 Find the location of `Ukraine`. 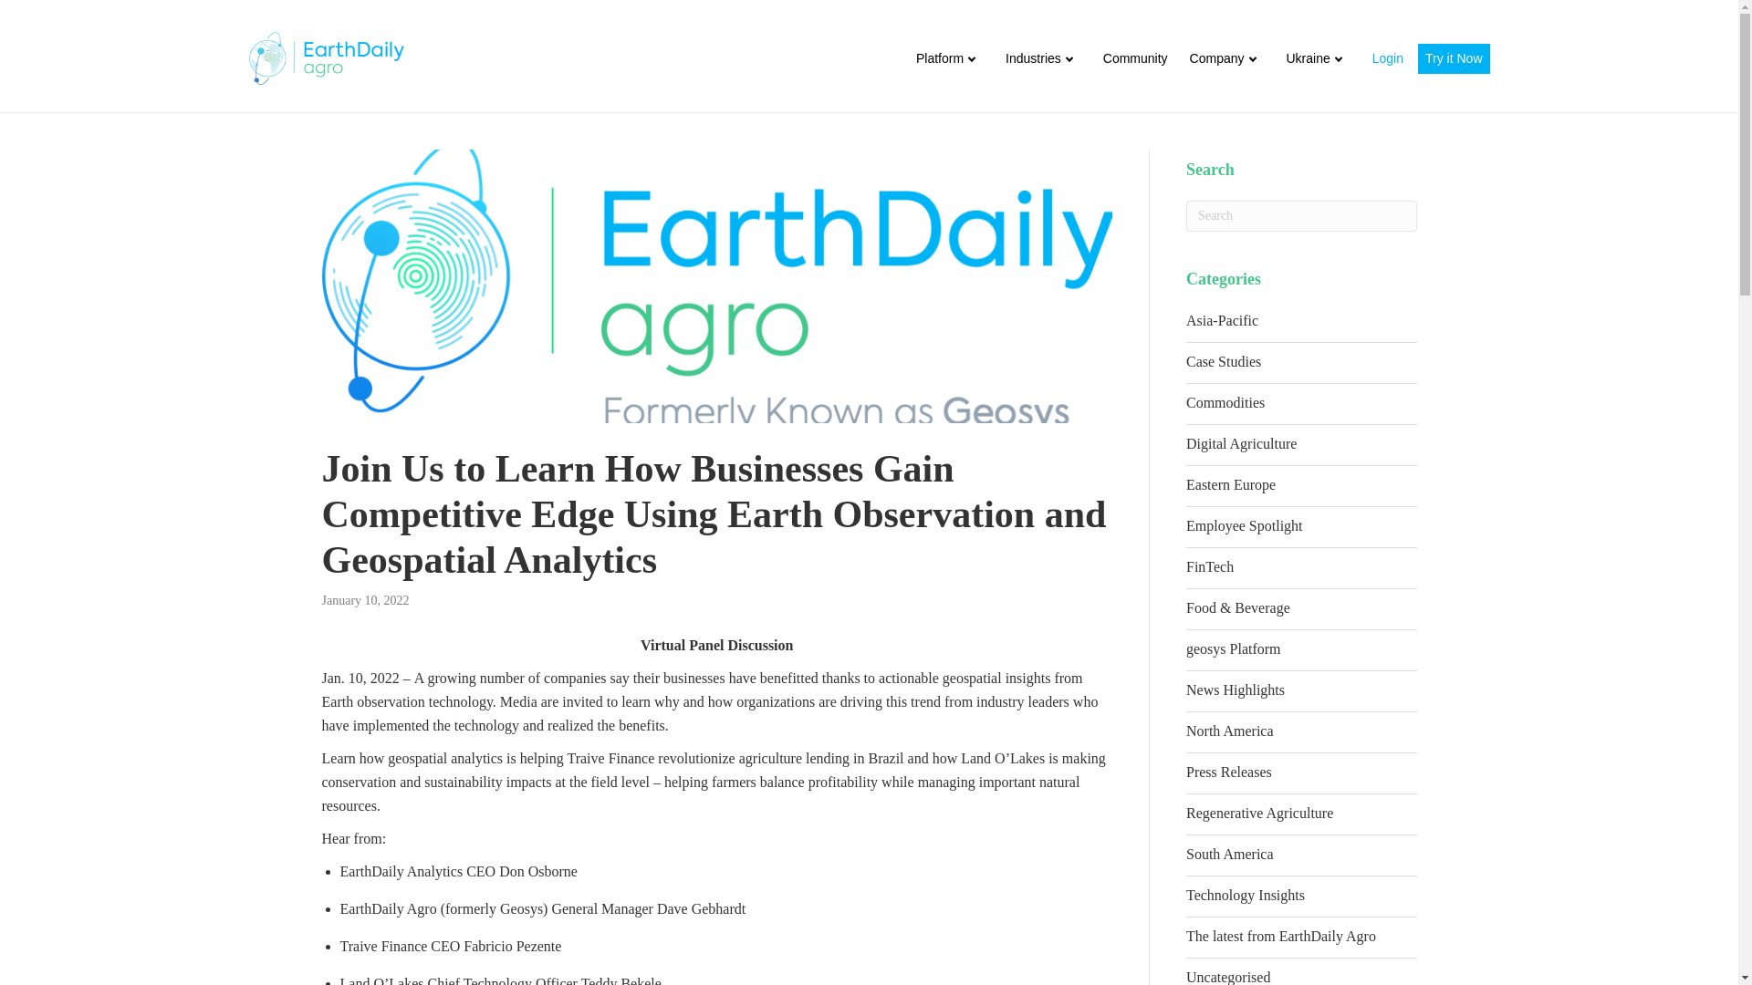

Ukraine is located at coordinates (1318, 58).